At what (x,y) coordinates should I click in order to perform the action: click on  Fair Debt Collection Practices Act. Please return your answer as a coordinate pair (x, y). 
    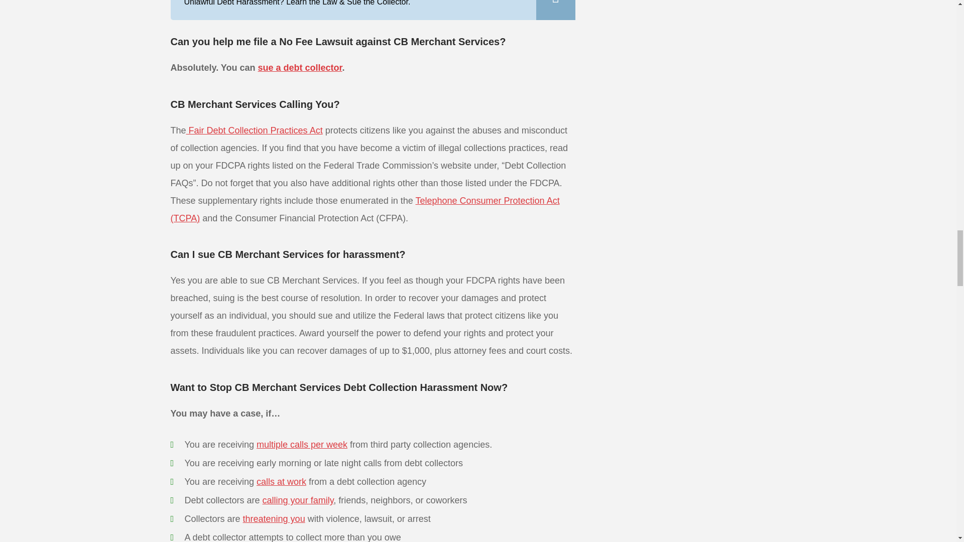
    Looking at the image, I should click on (254, 130).